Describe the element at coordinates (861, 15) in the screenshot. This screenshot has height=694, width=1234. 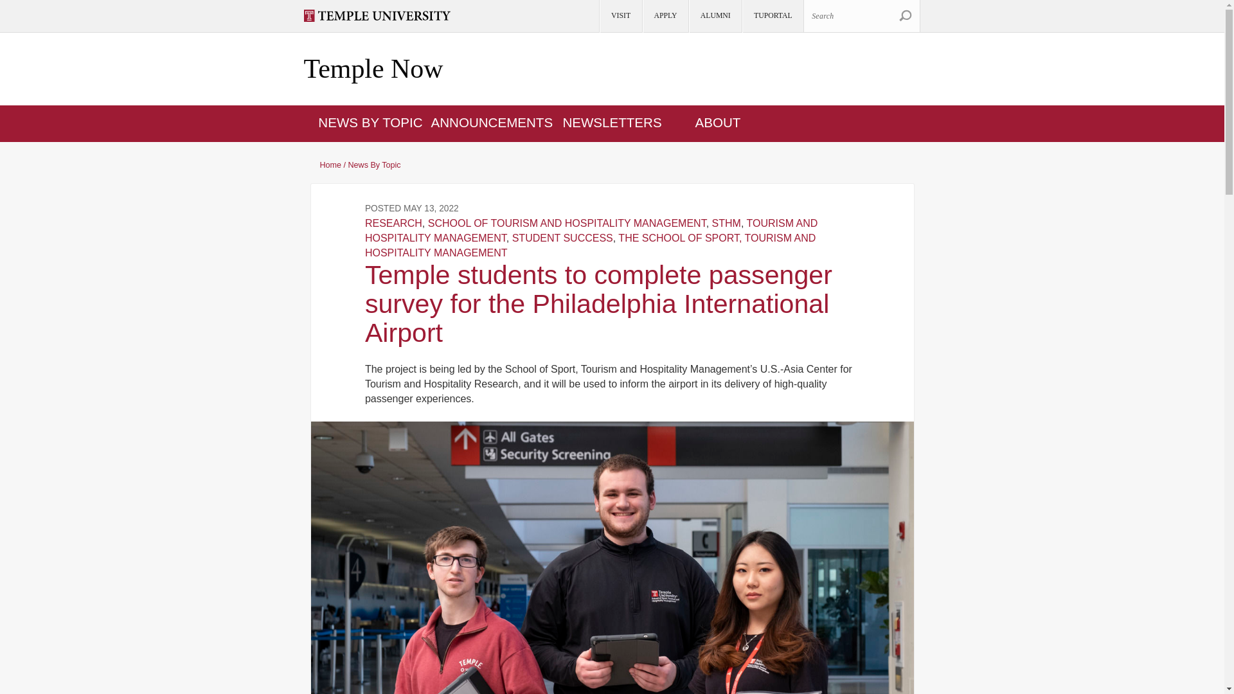
I see `Search` at that location.